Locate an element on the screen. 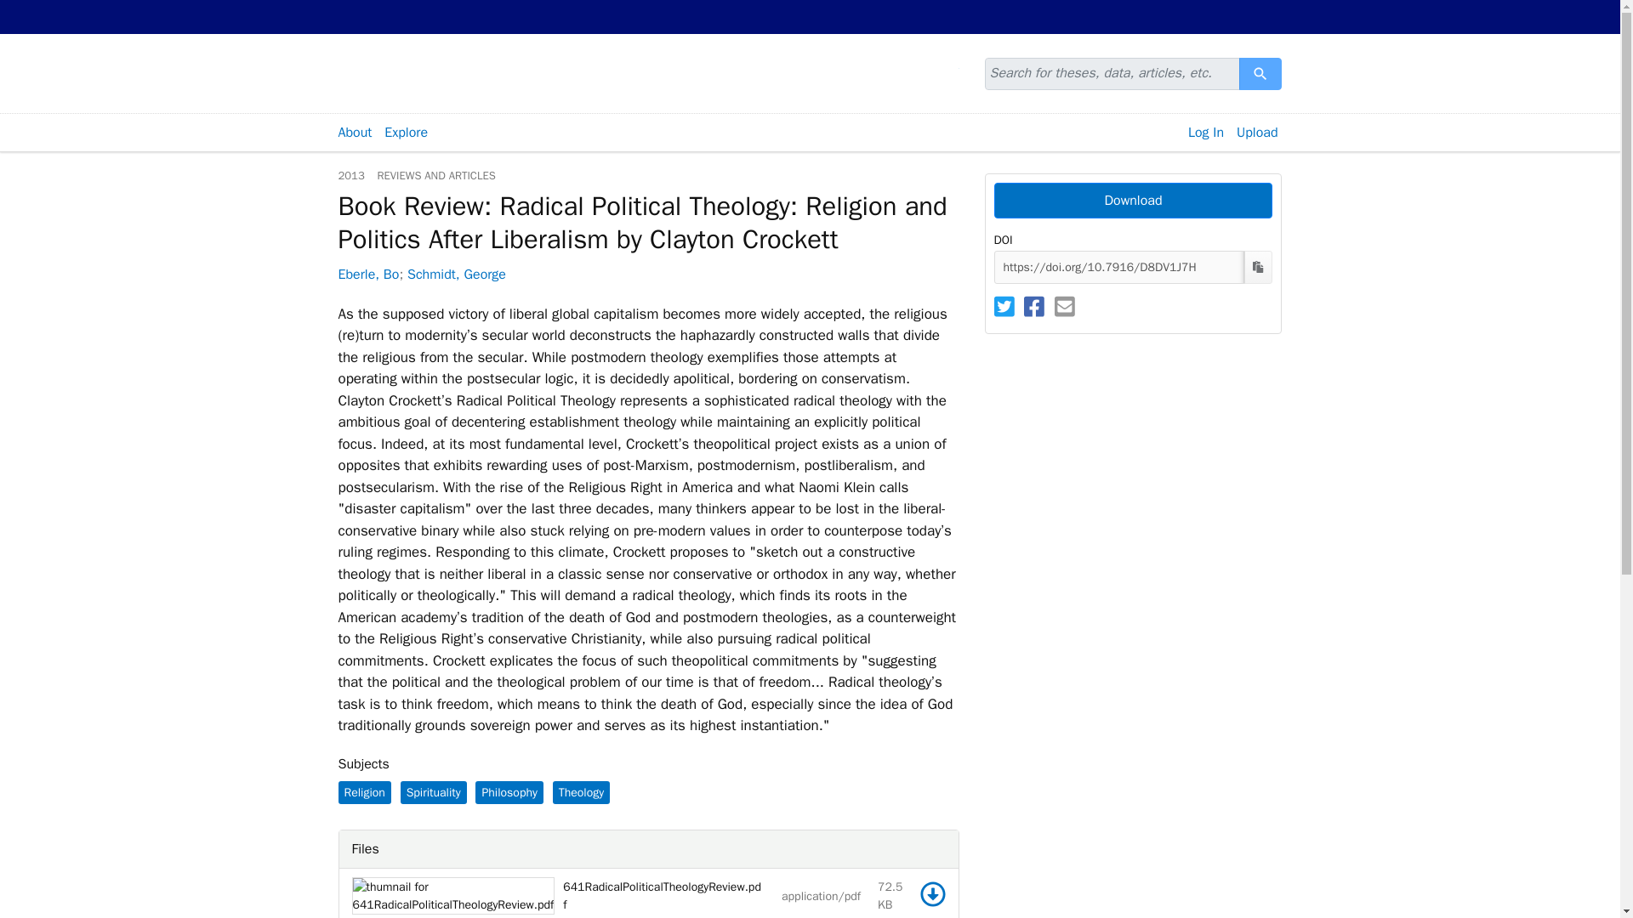  Log In is located at coordinates (1206, 133).